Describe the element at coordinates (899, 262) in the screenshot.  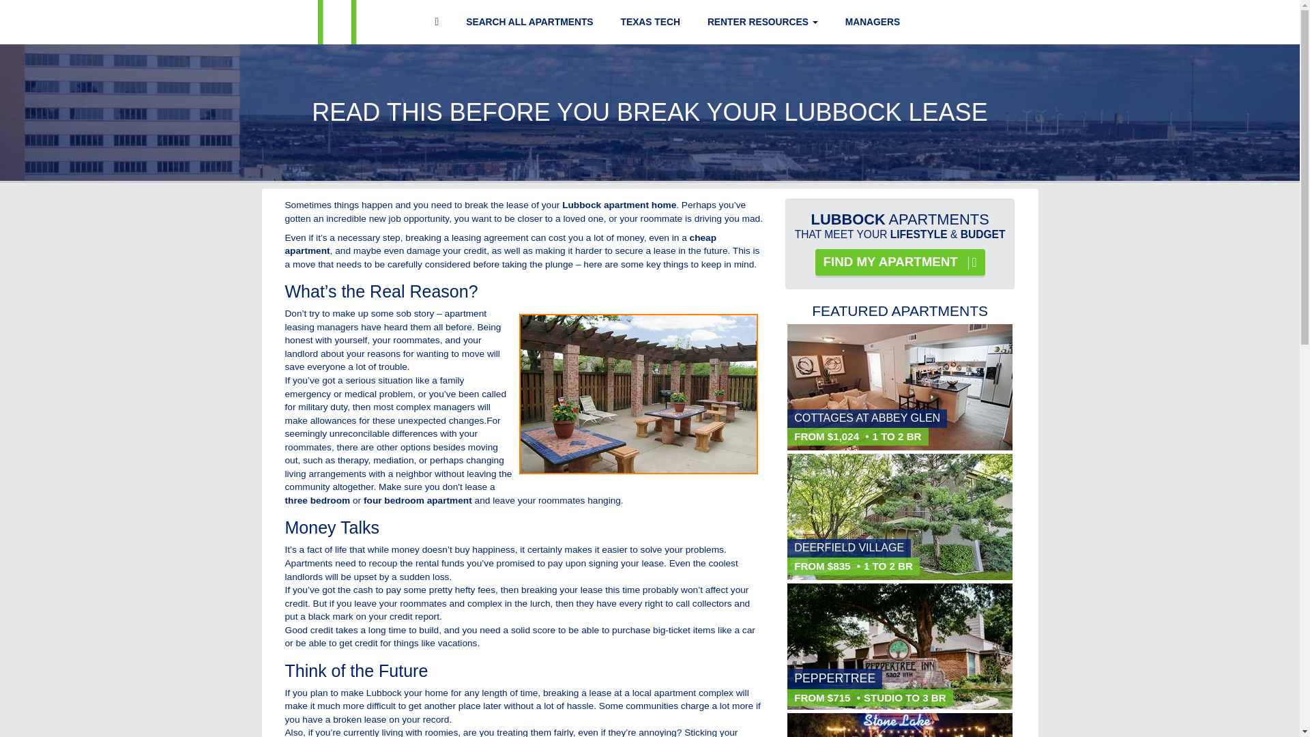
I see `List of apartments in Lubbock` at that location.